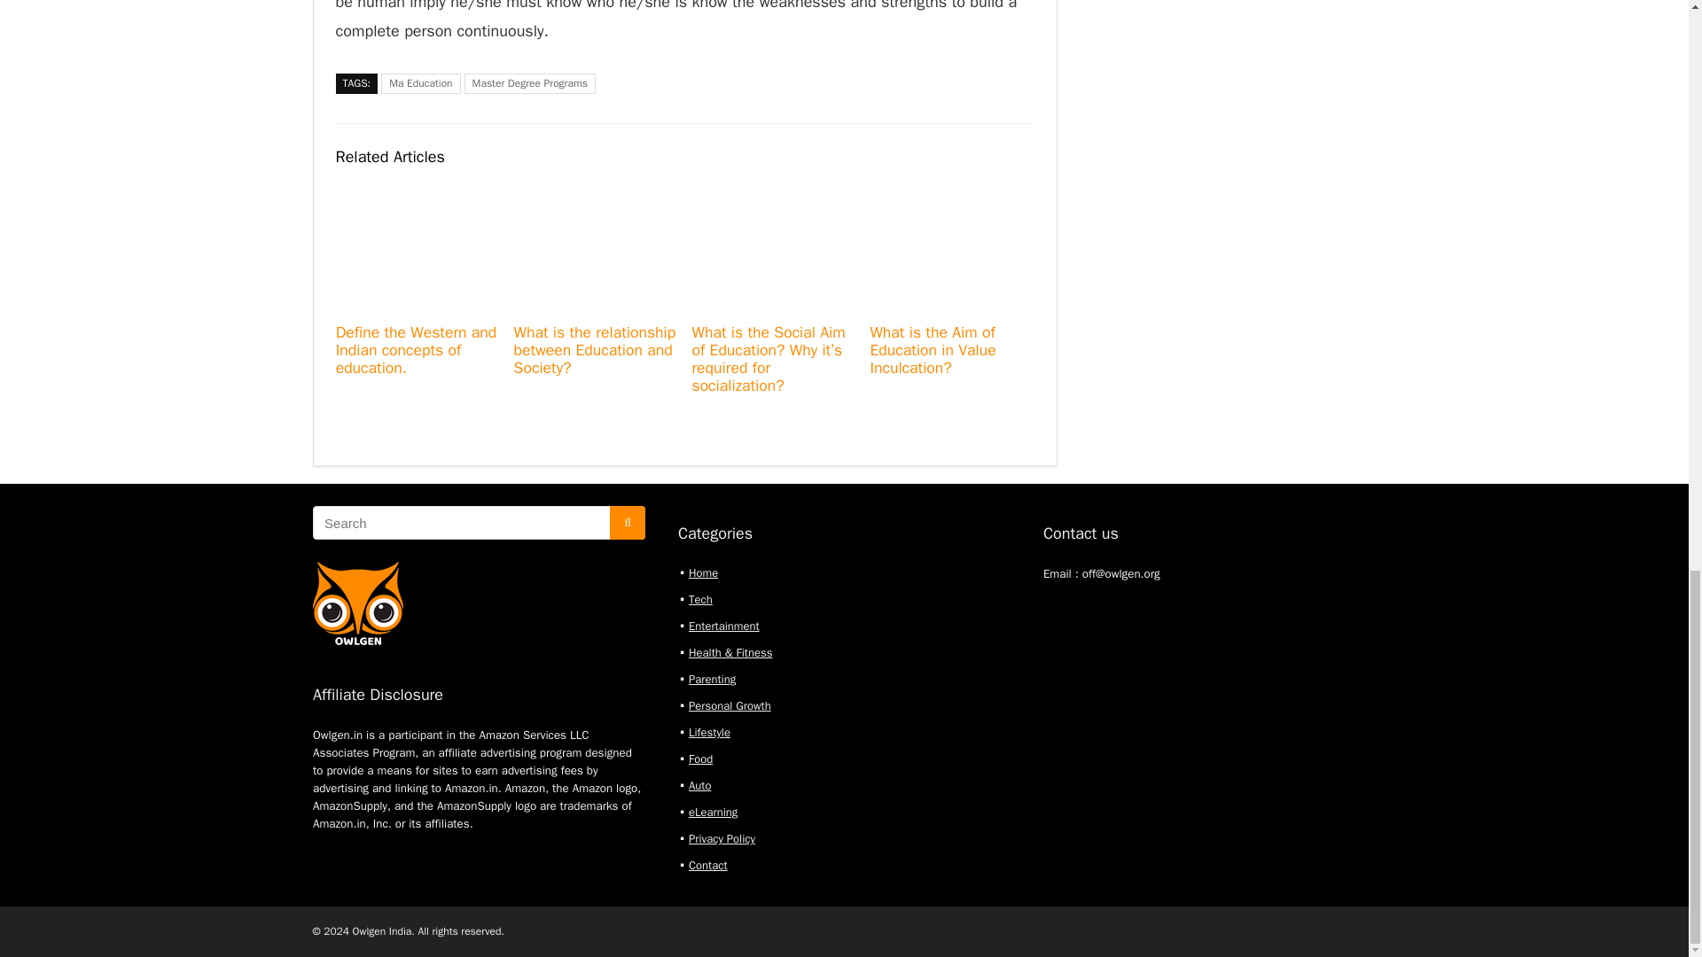 The image size is (1702, 957). What do you see at coordinates (594, 349) in the screenshot?
I see `What is the relationship between Education and Society?` at bounding box center [594, 349].